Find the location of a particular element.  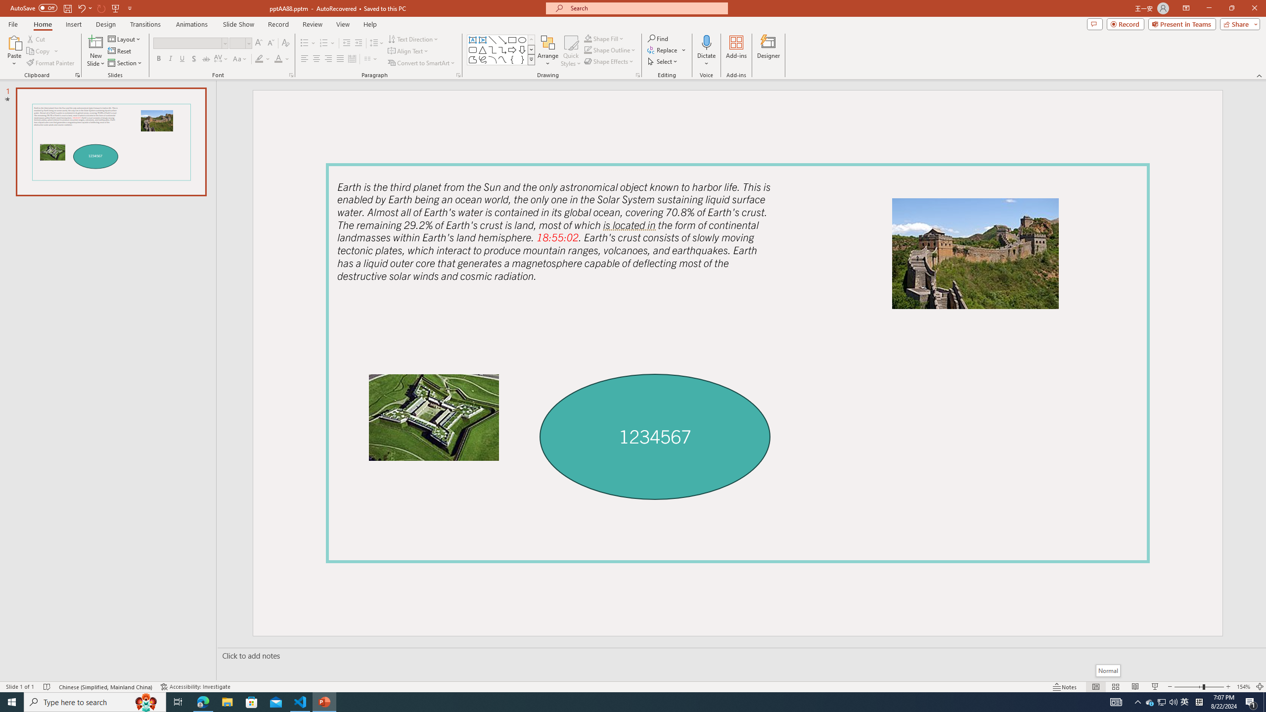

Line Spacing is located at coordinates (377, 44).